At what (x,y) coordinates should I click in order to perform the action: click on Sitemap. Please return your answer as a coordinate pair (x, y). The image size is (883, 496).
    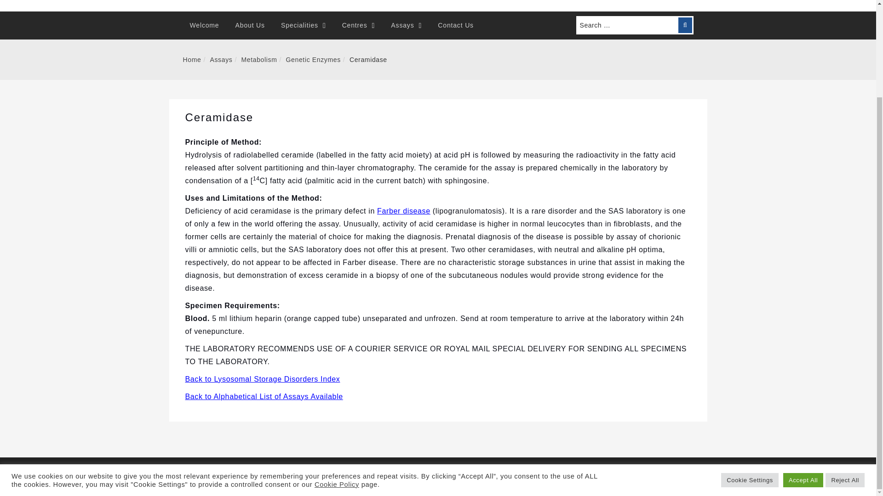
    Looking at the image, I should click on (367, 477).